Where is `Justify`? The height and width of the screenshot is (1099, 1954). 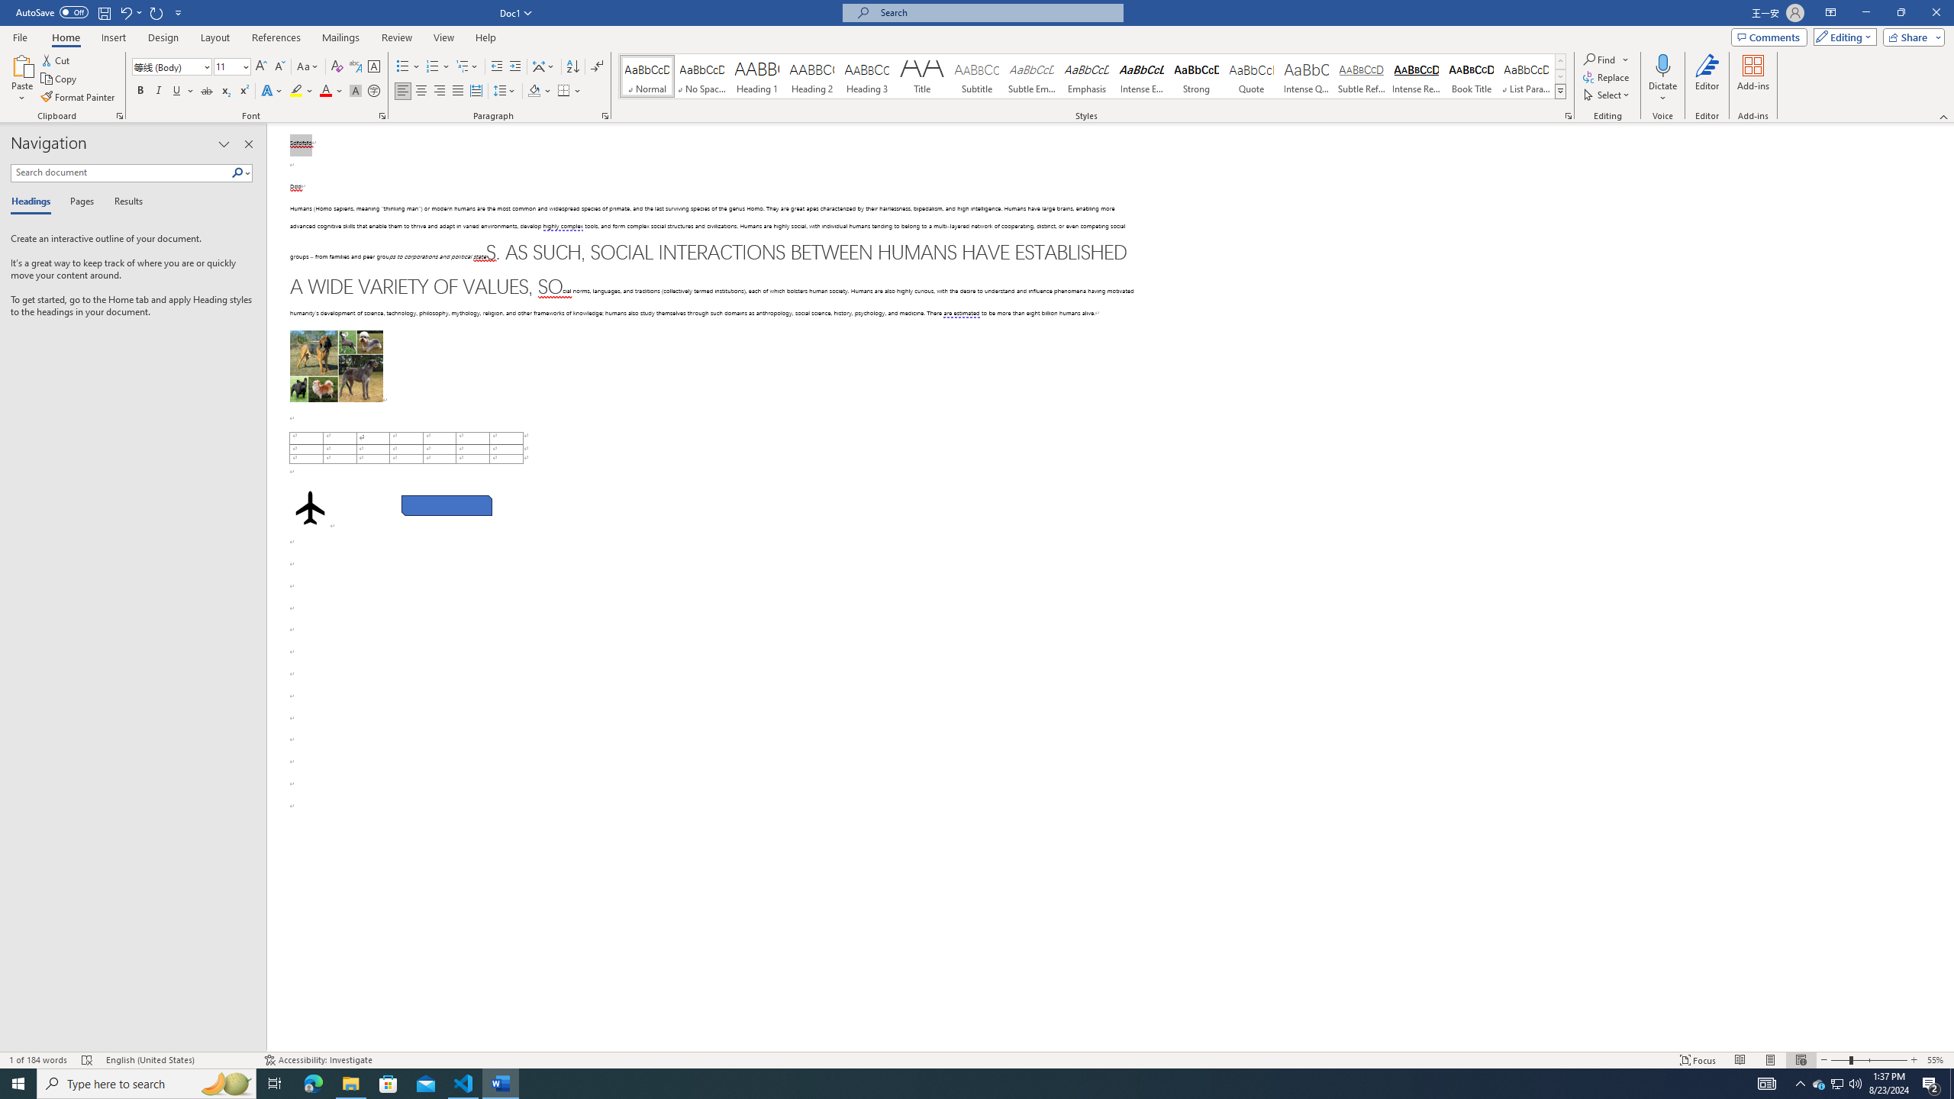 Justify is located at coordinates (458, 92).